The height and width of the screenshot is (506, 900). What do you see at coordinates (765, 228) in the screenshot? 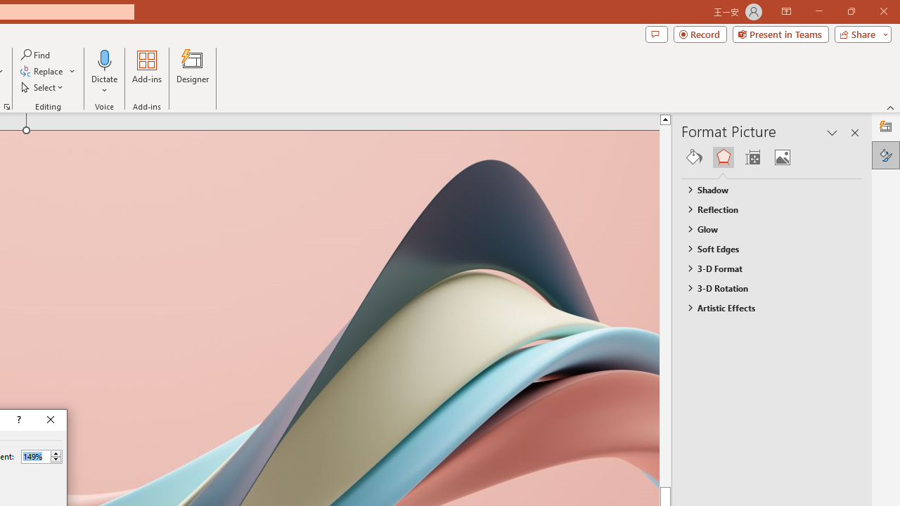
I see `Glow` at bounding box center [765, 228].